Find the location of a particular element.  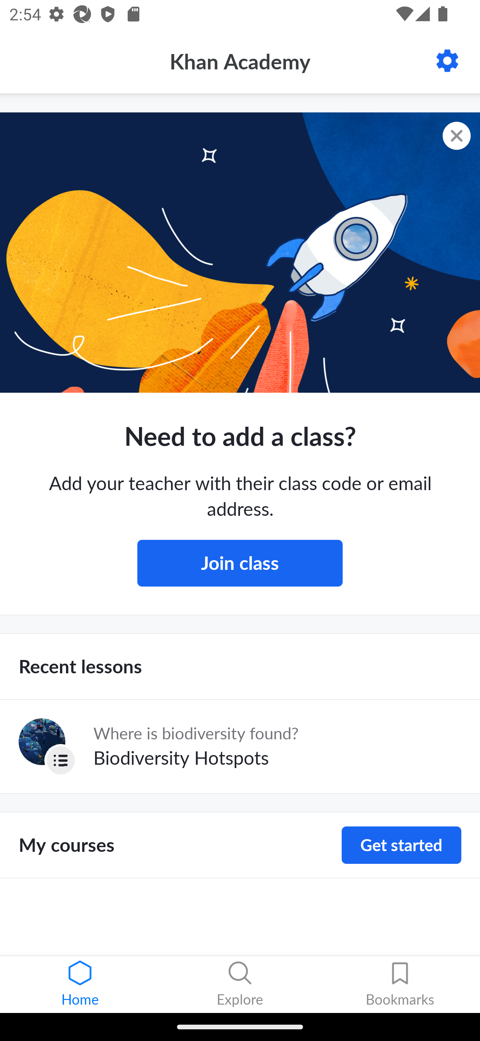

Join class is located at coordinates (240, 563).